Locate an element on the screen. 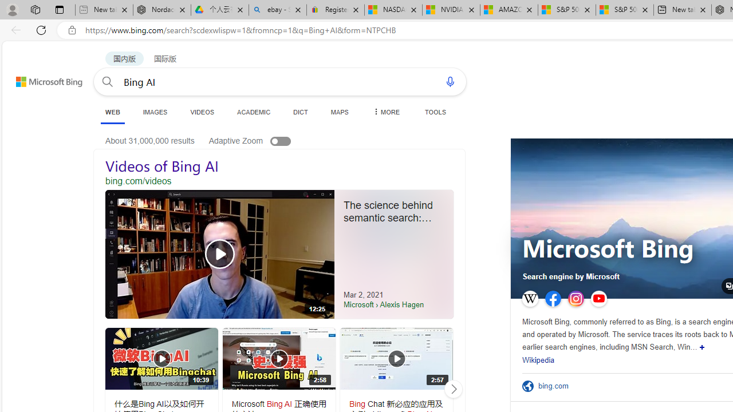 The width and height of the screenshot is (733, 412). Back to Bing search is located at coordinates (42, 79).